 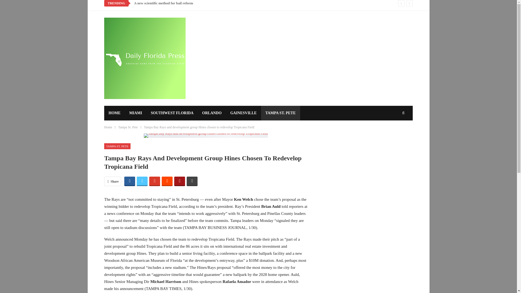 I want to click on HOME, so click(x=115, y=113).